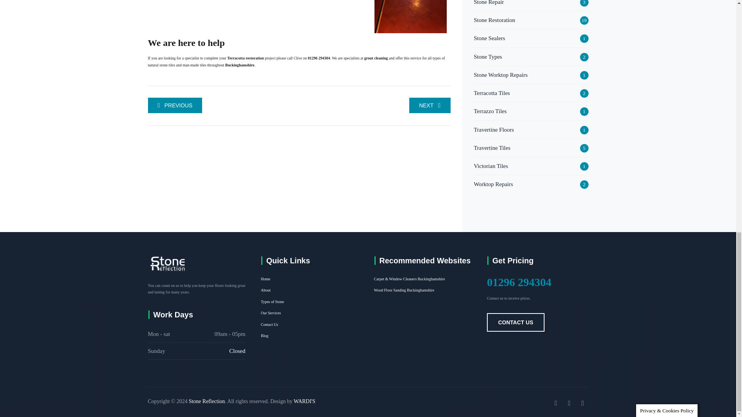 This screenshot has height=417, width=742. Describe the element at coordinates (175, 105) in the screenshot. I see `PREVIOUS` at that location.